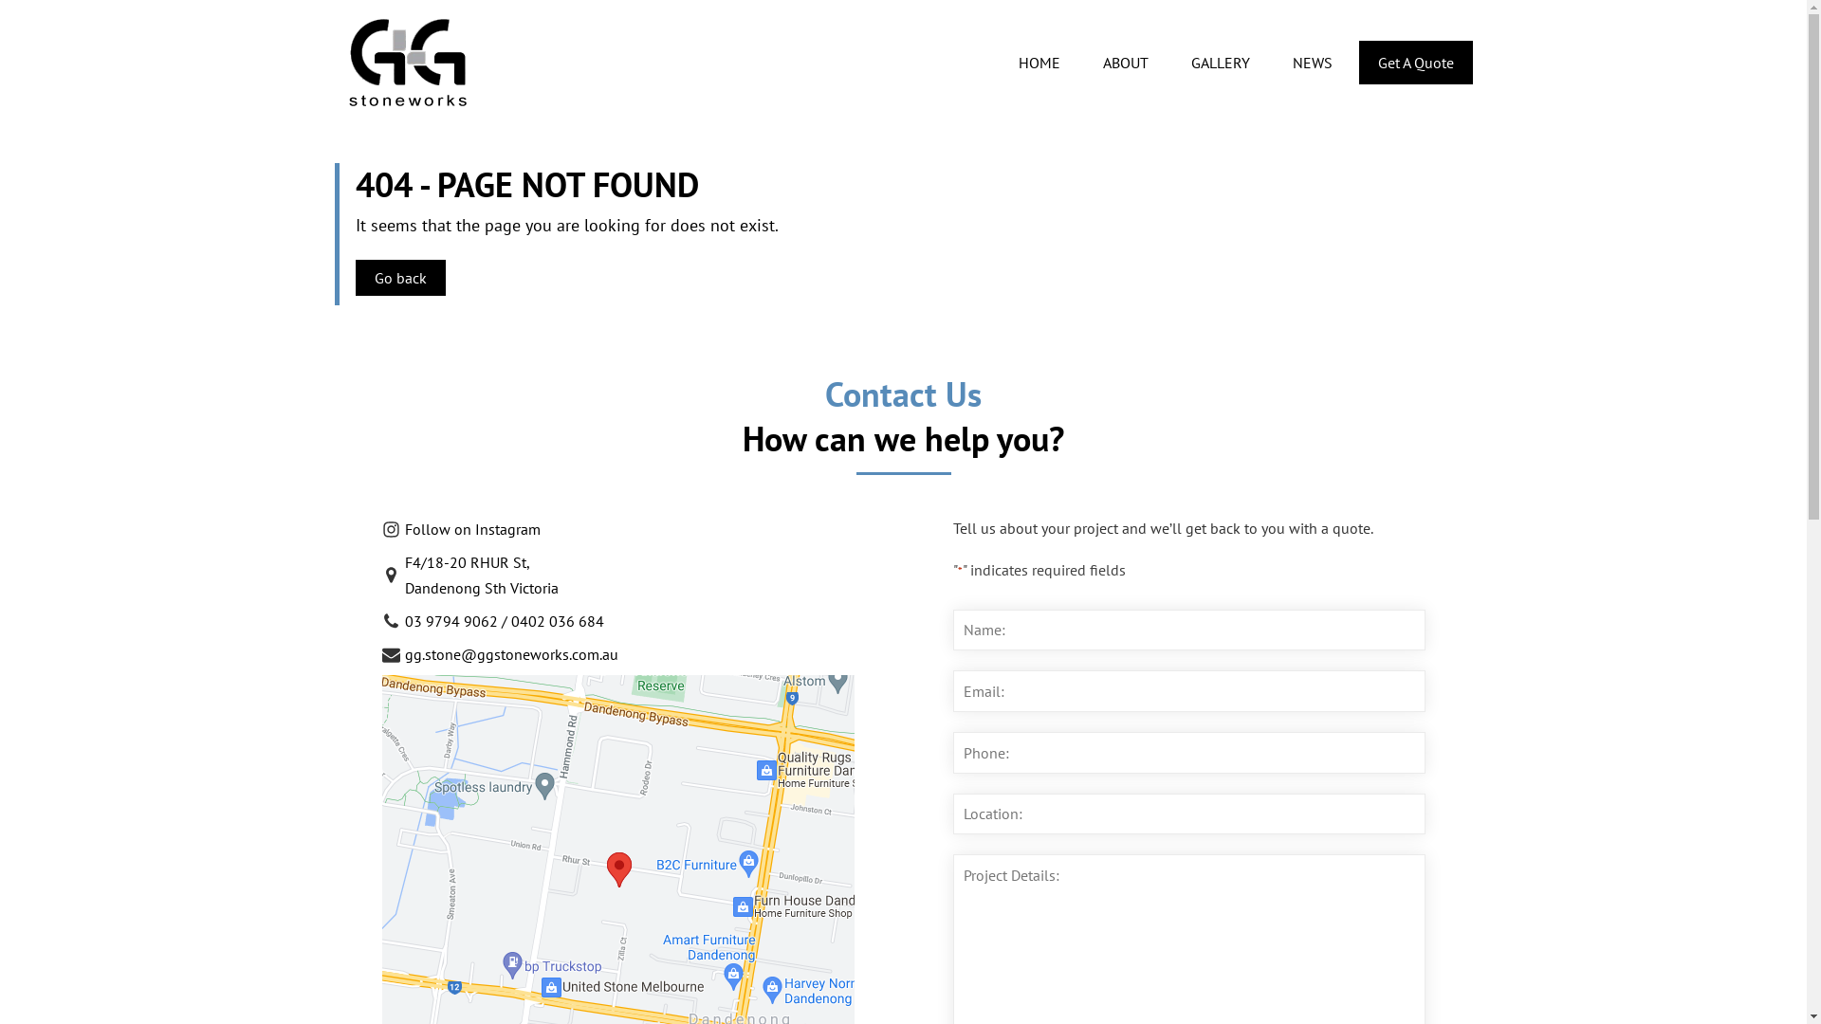 The width and height of the screenshot is (1821, 1024). I want to click on gg.stone@ggstoneworks.com.au, so click(499, 658).